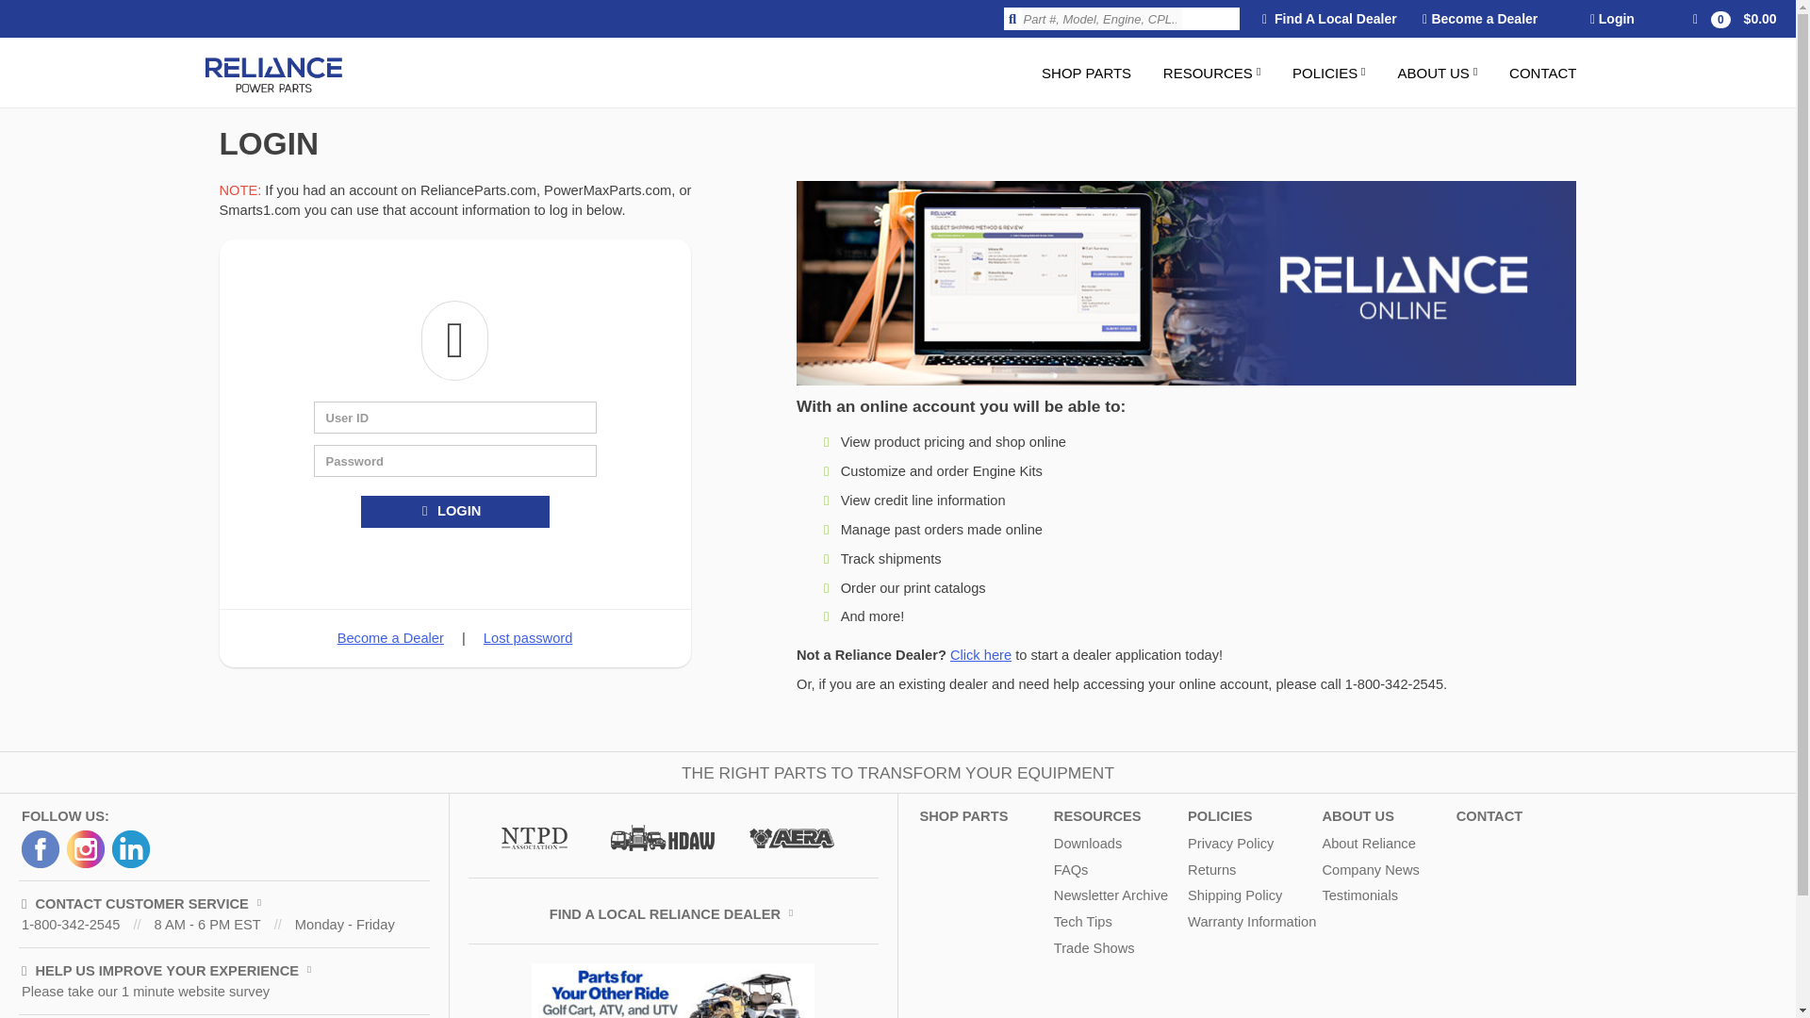  What do you see at coordinates (1723, 984) in the screenshot?
I see `Opens a widget where you can find more information` at bounding box center [1723, 984].